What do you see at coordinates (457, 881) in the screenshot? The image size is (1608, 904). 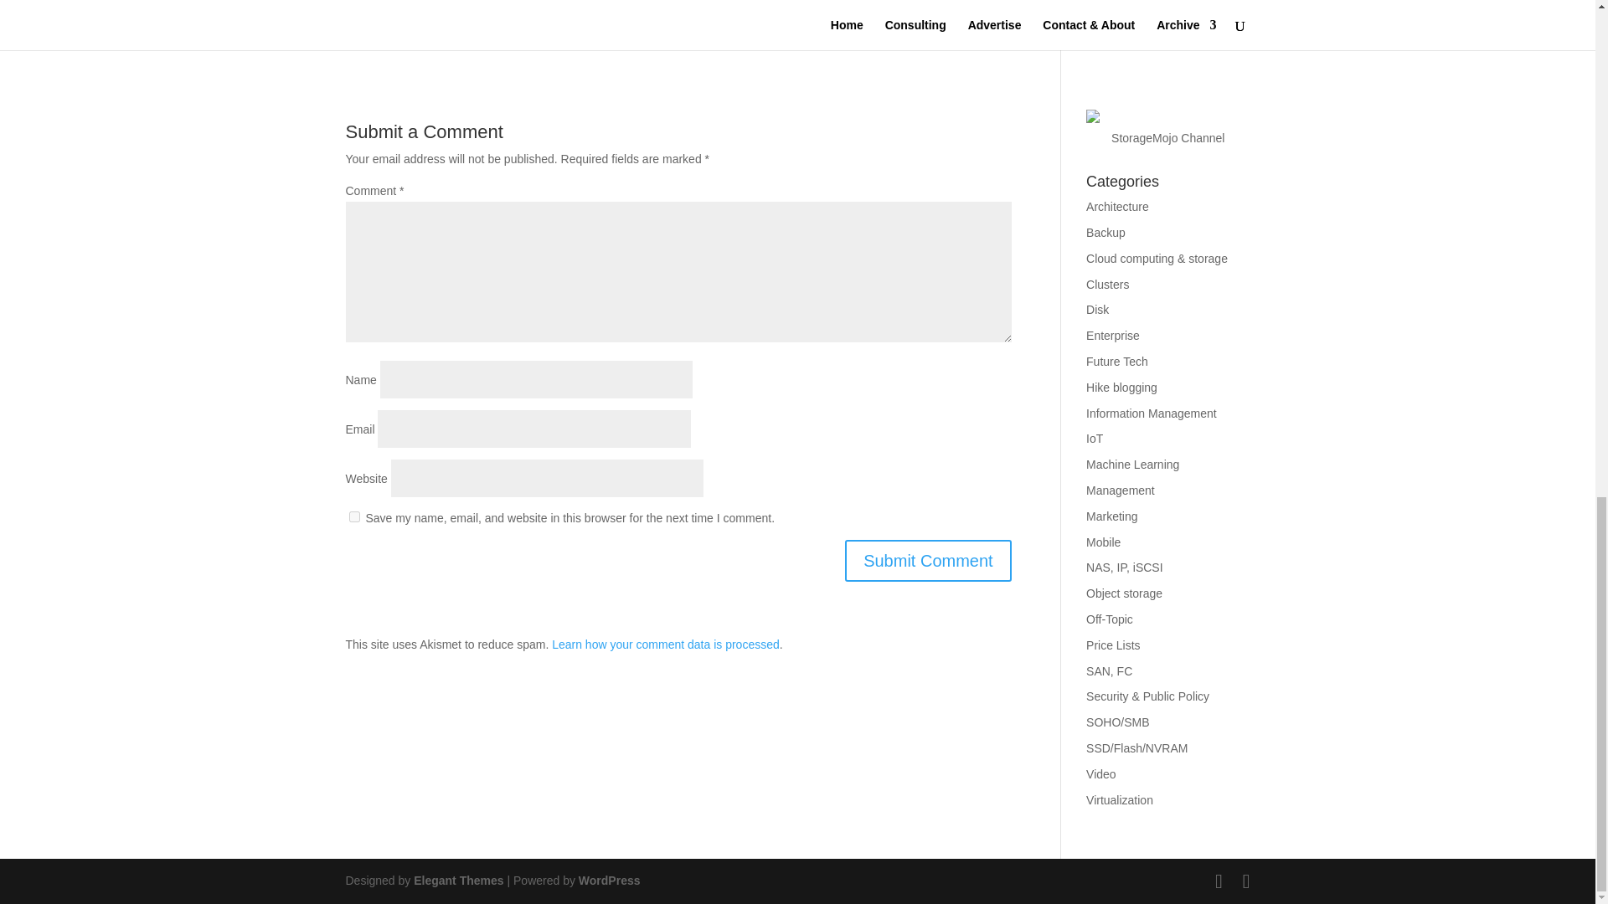 I see `Premium WordPress Themes` at bounding box center [457, 881].